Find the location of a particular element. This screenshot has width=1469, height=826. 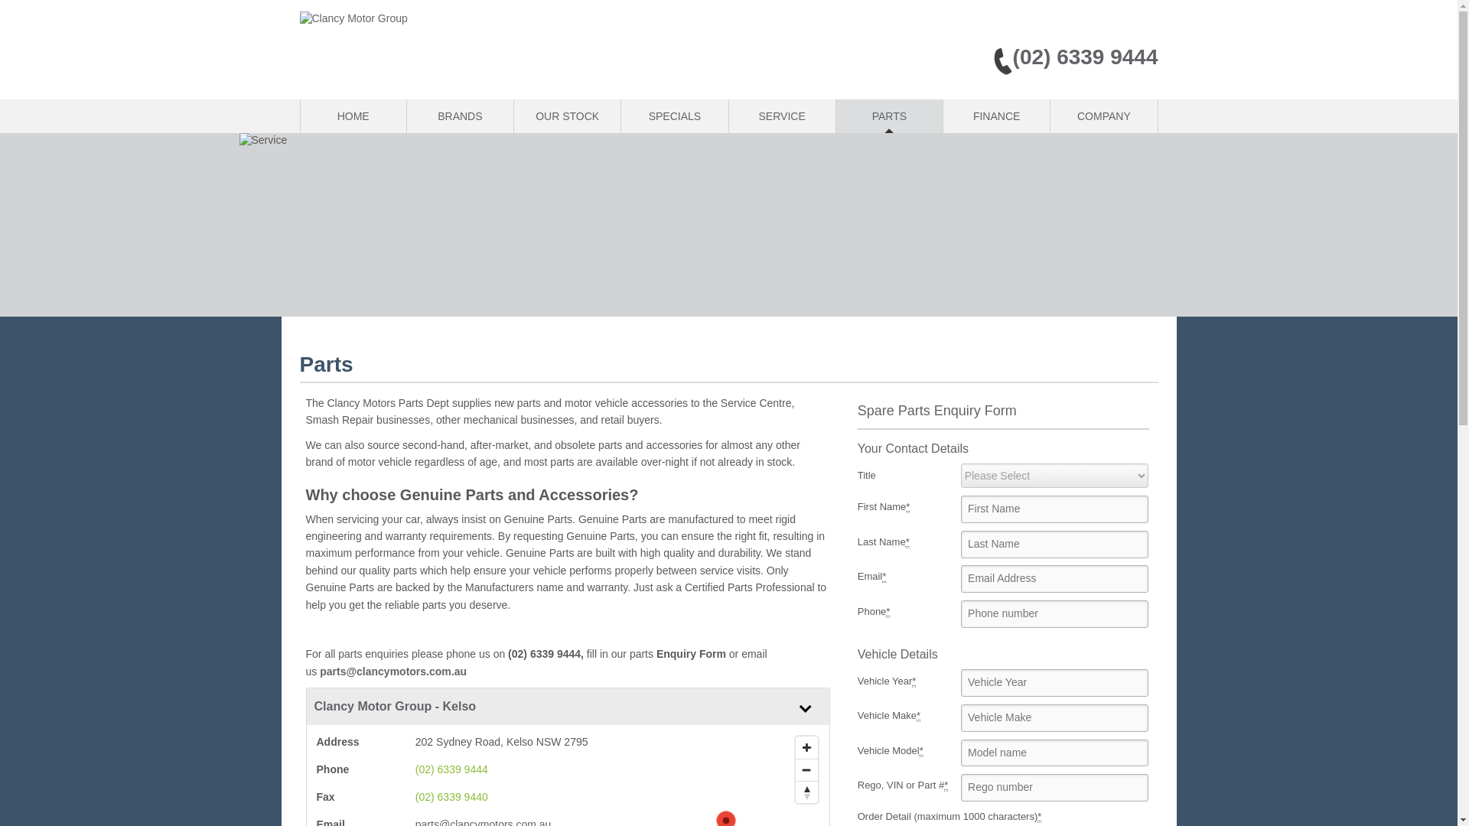

SERVICE is located at coordinates (781, 115).